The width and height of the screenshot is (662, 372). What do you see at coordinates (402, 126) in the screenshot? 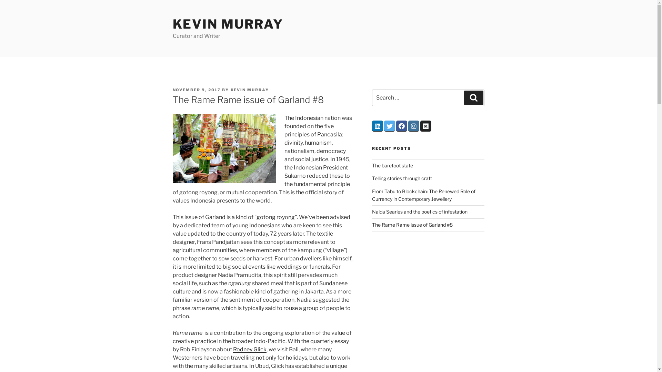
I see `Facebook` at bounding box center [402, 126].